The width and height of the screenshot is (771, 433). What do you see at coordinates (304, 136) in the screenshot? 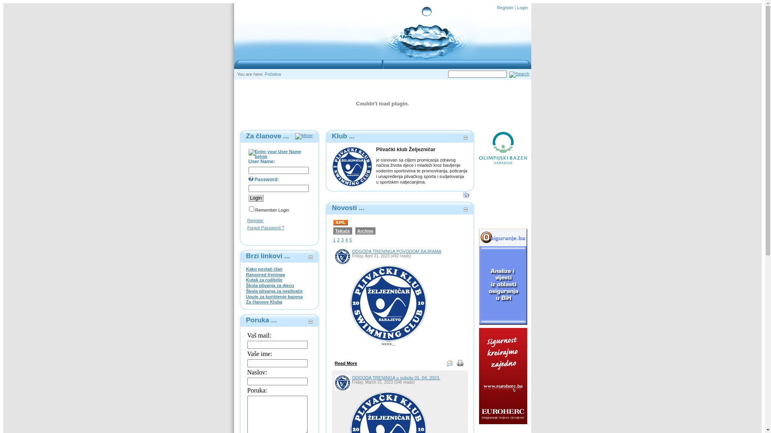
I see `Minimize` at bounding box center [304, 136].